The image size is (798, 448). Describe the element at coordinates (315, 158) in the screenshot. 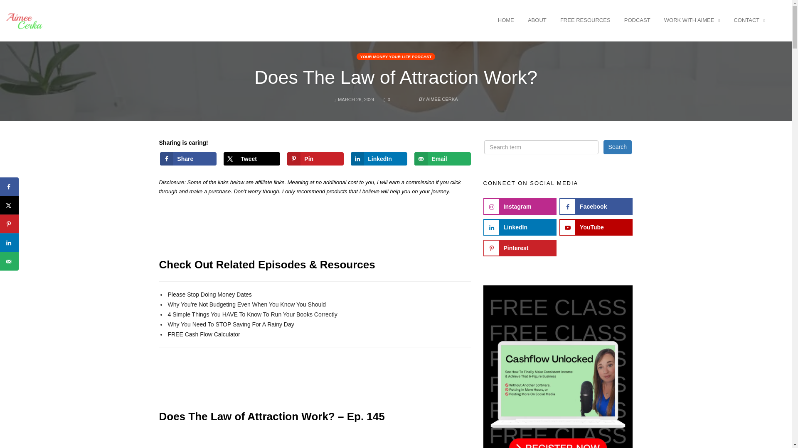

I see `Save to Pinterest` at that location.